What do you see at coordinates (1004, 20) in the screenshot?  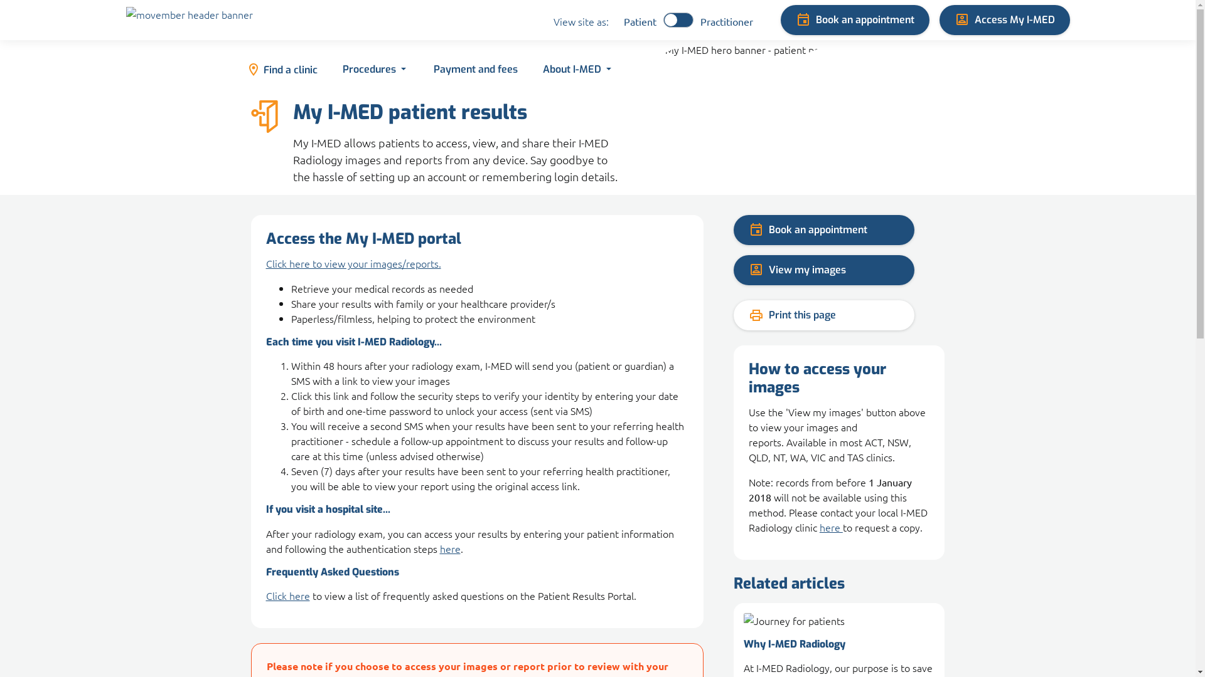 I see `Access My I-MED` at bounding box center [1004, 20].